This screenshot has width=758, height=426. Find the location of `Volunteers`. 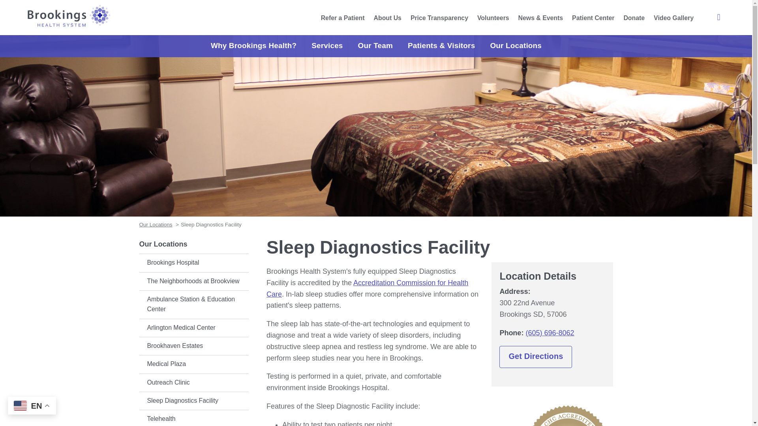

Volunteers is located at coordinates (493, 18).